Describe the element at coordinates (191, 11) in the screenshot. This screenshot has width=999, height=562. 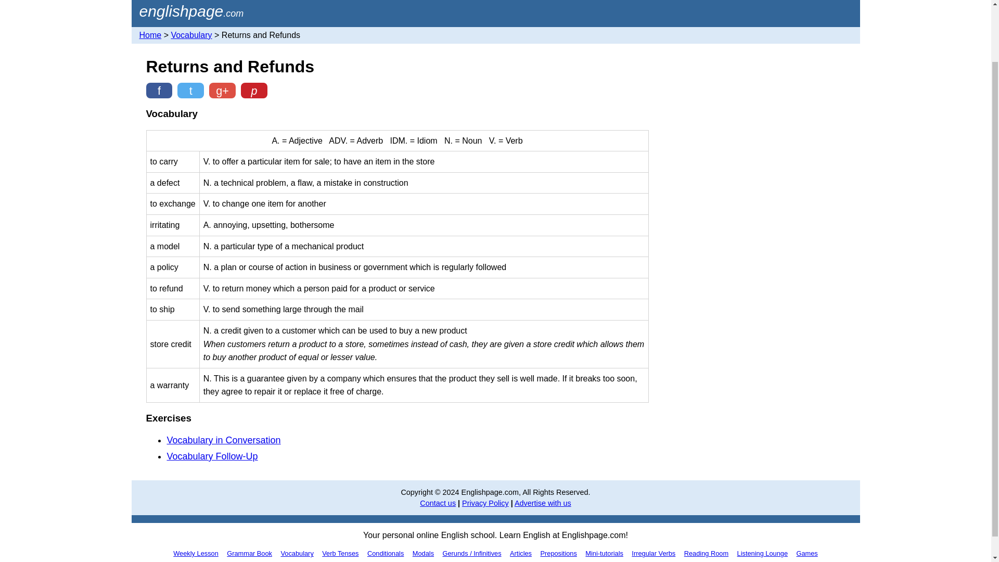
I see `englishpage.com` at that location.